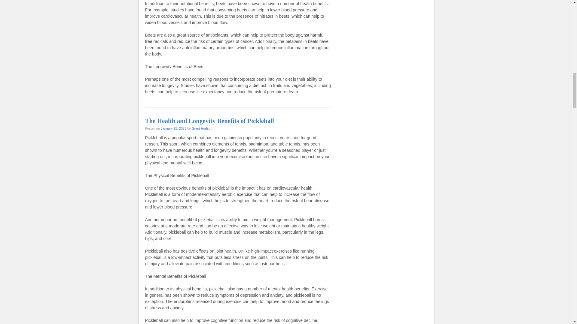 The image size is (577, 324). What do you see at coordinates (209, 121) in the screenshot?
I see `Permalink to The Health and Longevity Benefits of Pickleball` at bounding box center [209, 121].